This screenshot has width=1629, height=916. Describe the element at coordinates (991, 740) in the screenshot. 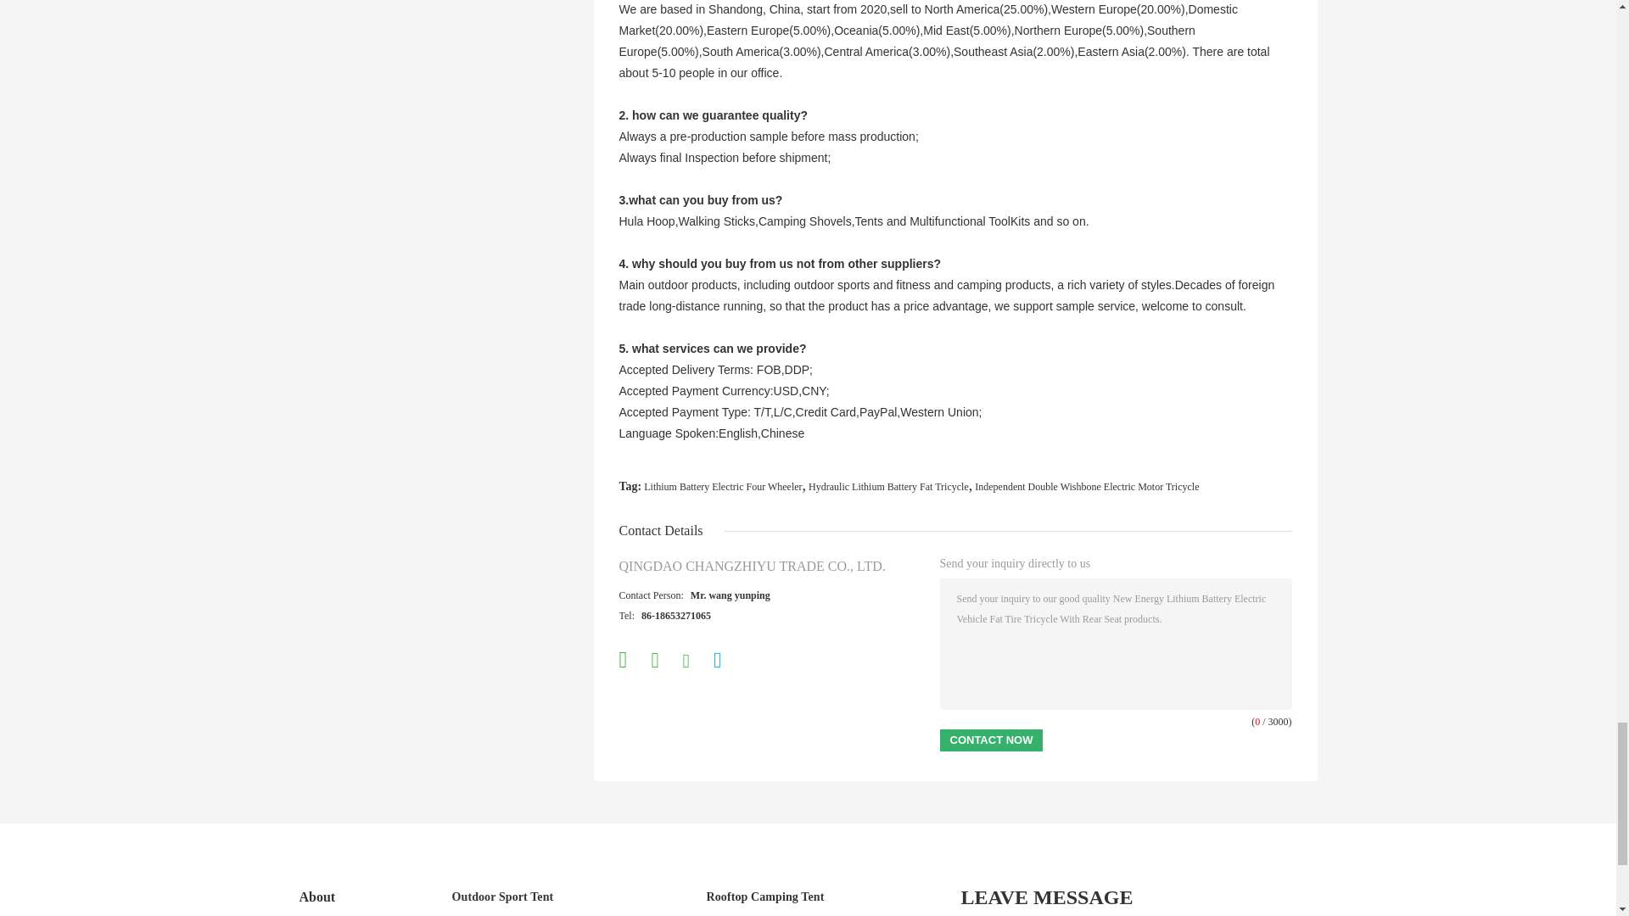

I see `Contact Now` at that location.